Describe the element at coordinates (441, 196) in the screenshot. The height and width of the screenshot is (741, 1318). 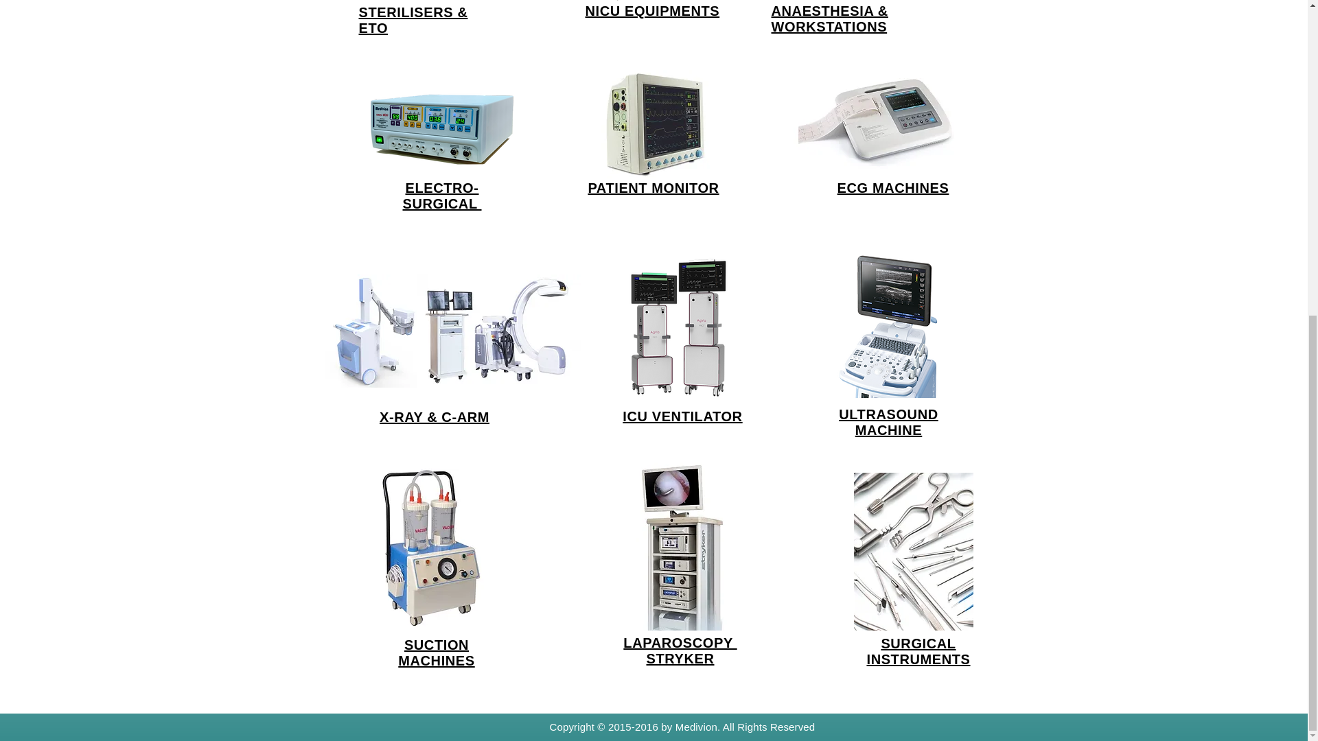
I see `ELECTRO-SURGICAL ` at that location.